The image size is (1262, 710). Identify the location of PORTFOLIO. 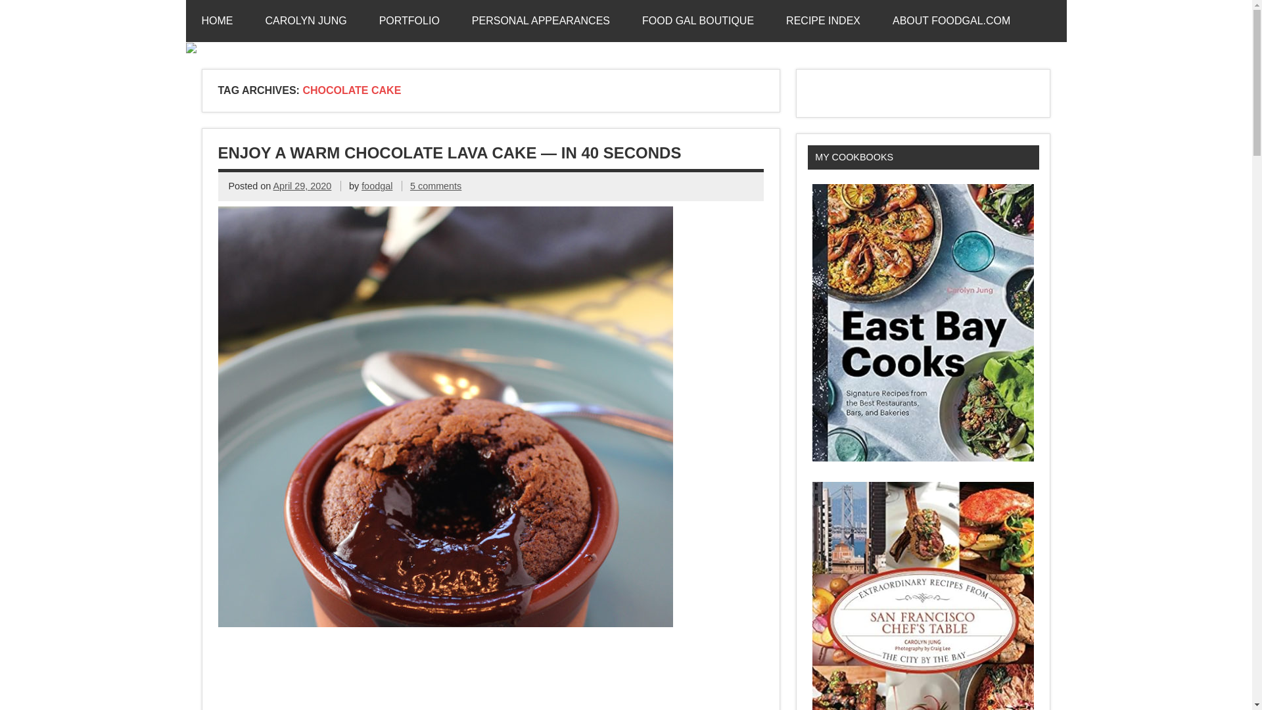
(409, 21).